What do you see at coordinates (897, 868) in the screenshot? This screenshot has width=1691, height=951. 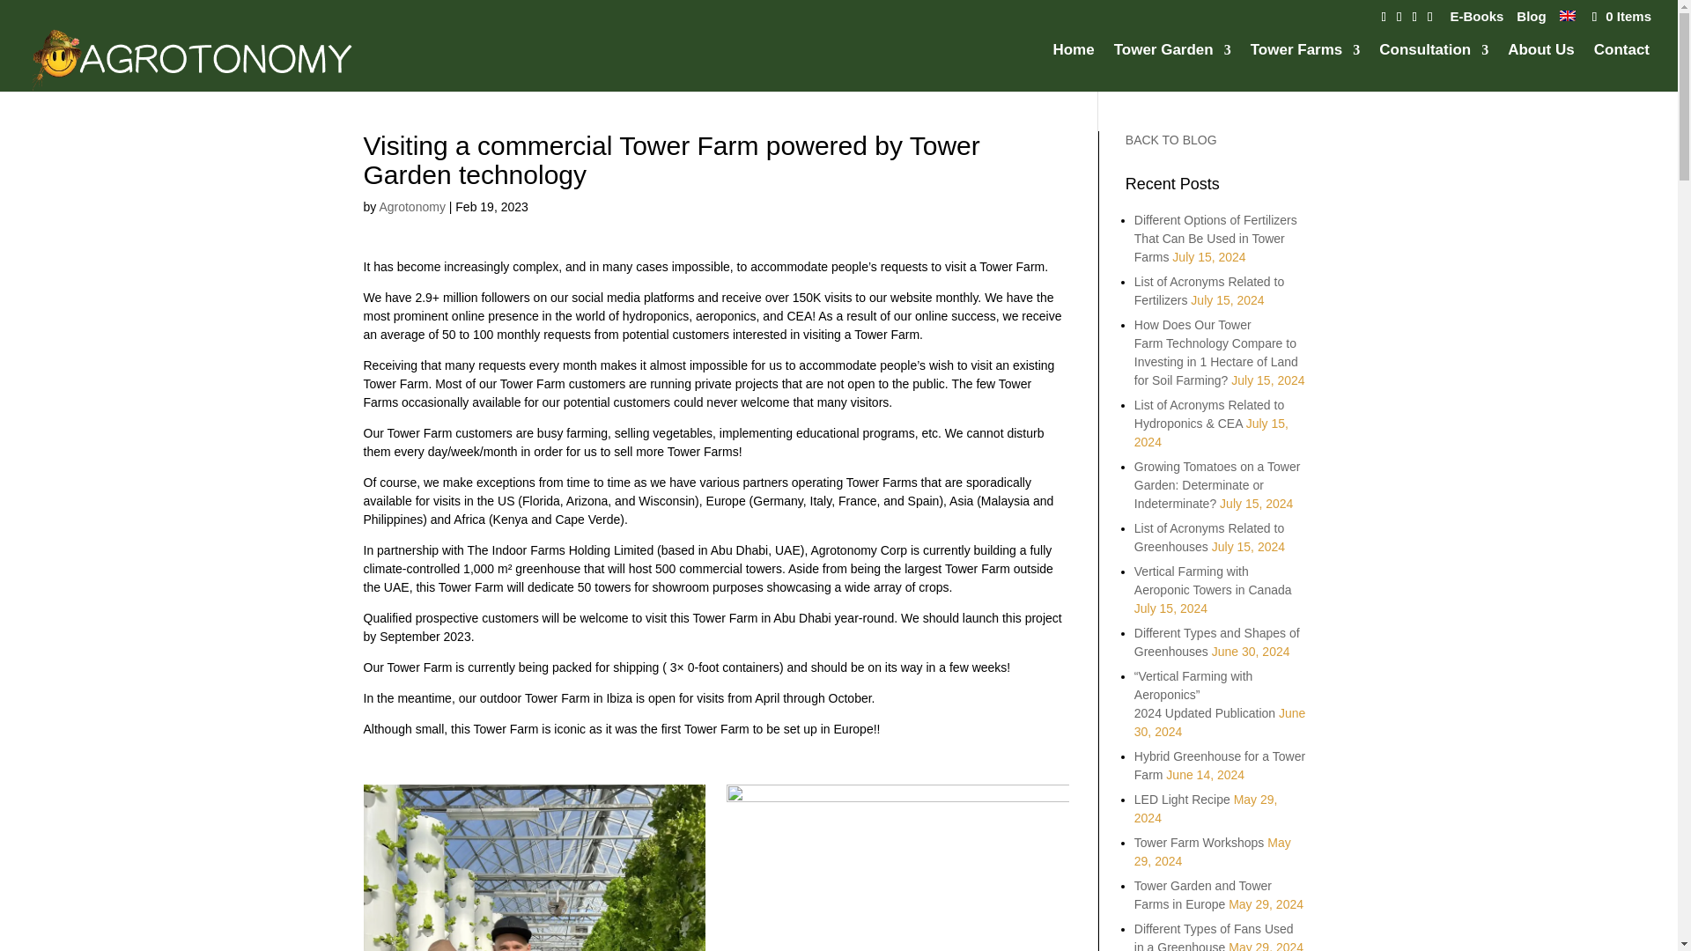 I see `visit-tower-farm` at bounding box center [897, 868].